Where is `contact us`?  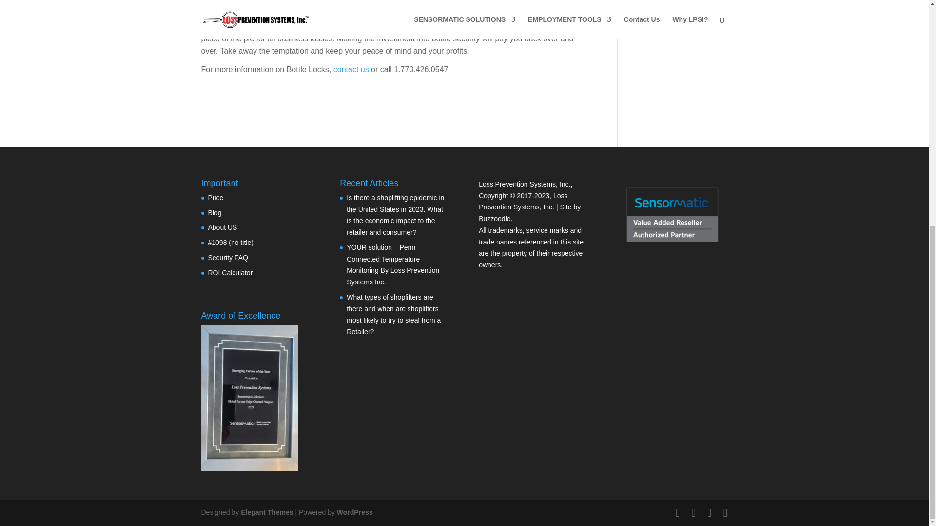
contact us is located at coordinates (351, 69).